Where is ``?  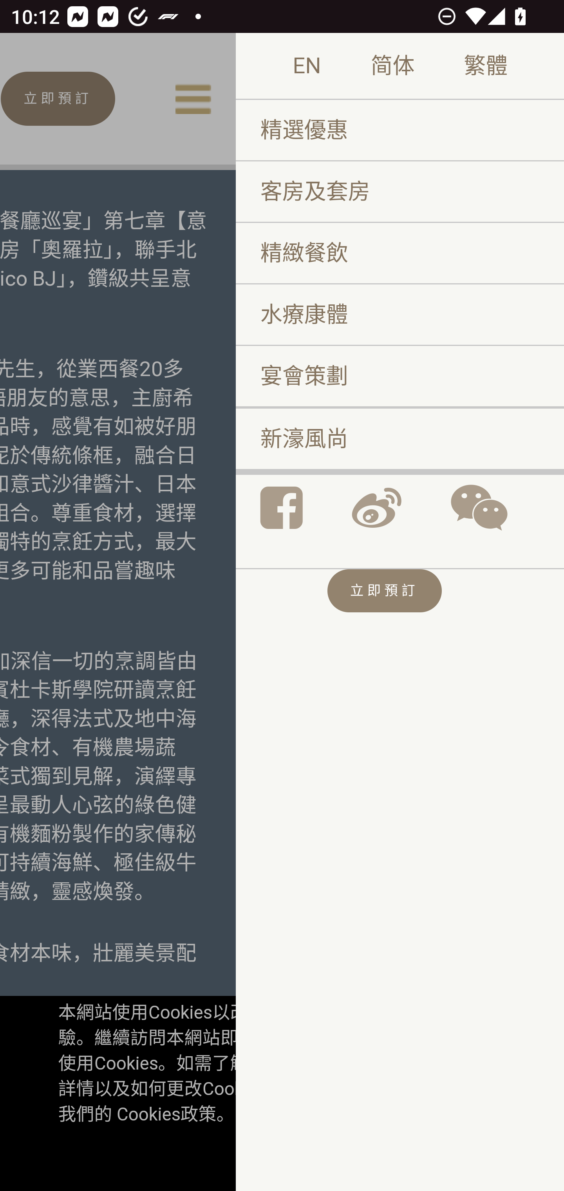  is located at coordinates (376, 508).